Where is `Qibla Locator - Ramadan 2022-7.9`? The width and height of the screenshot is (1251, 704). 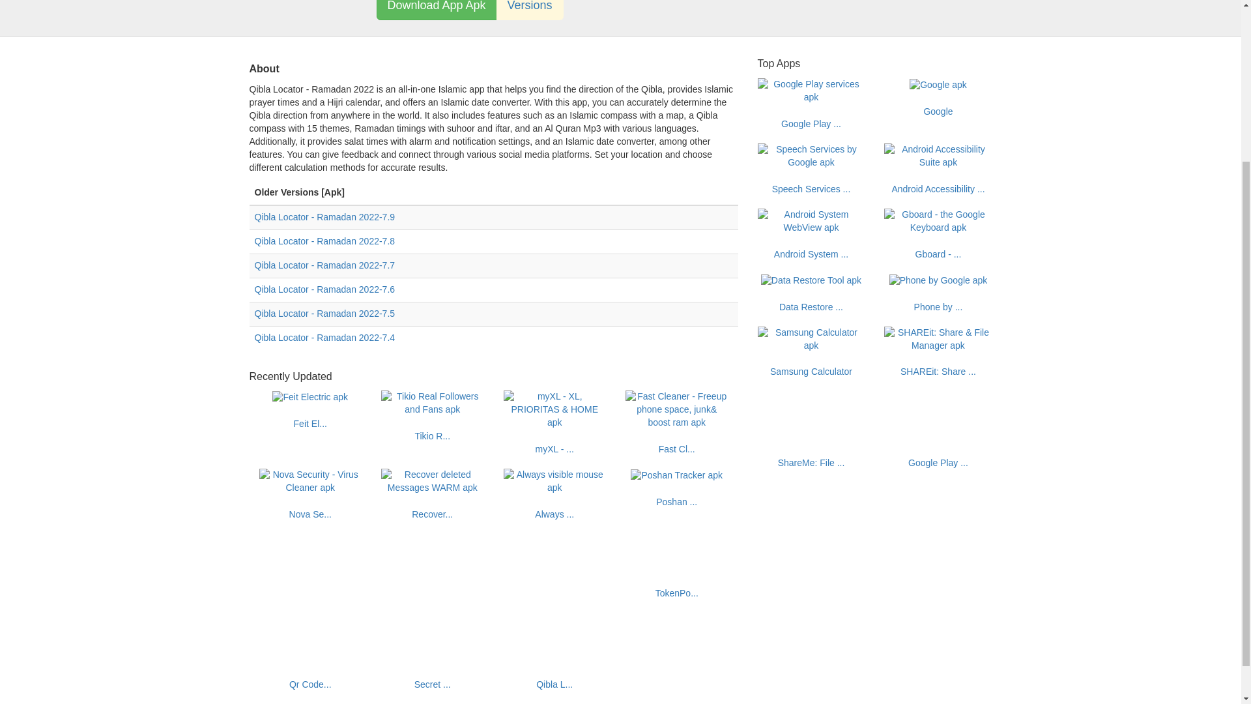
Qibla Locator - Ramadan 2022-7.9 is located at coordinates (324, 217).